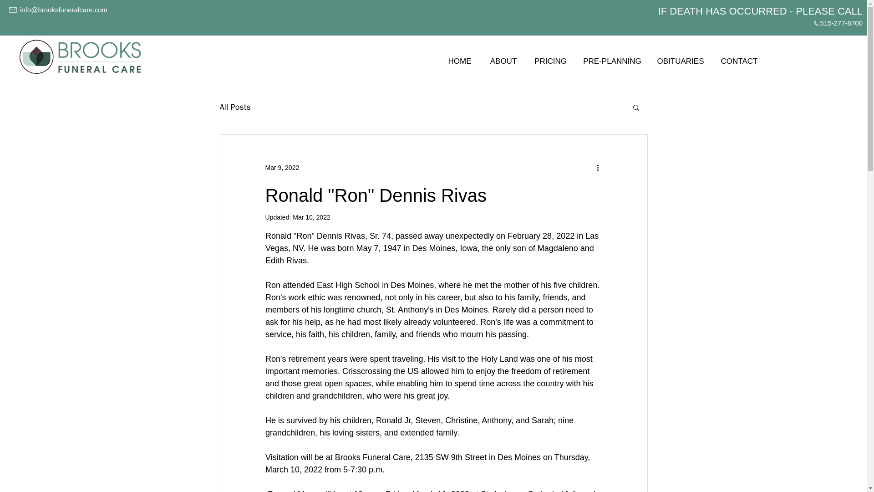  What do you see at coordinates (460, 57) in the screenshot?
I see `HOME` at bounding box center [460, 57].